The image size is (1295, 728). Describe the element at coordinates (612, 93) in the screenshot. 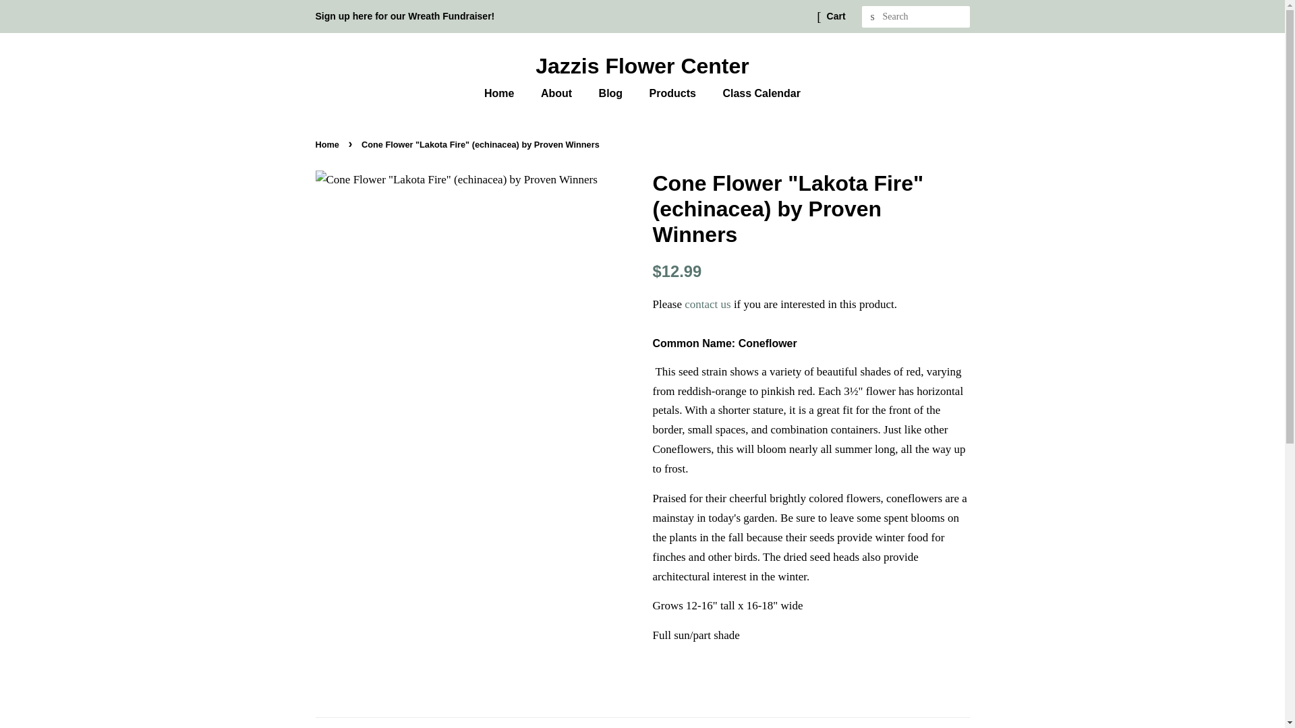

I see `Blog` at that location.